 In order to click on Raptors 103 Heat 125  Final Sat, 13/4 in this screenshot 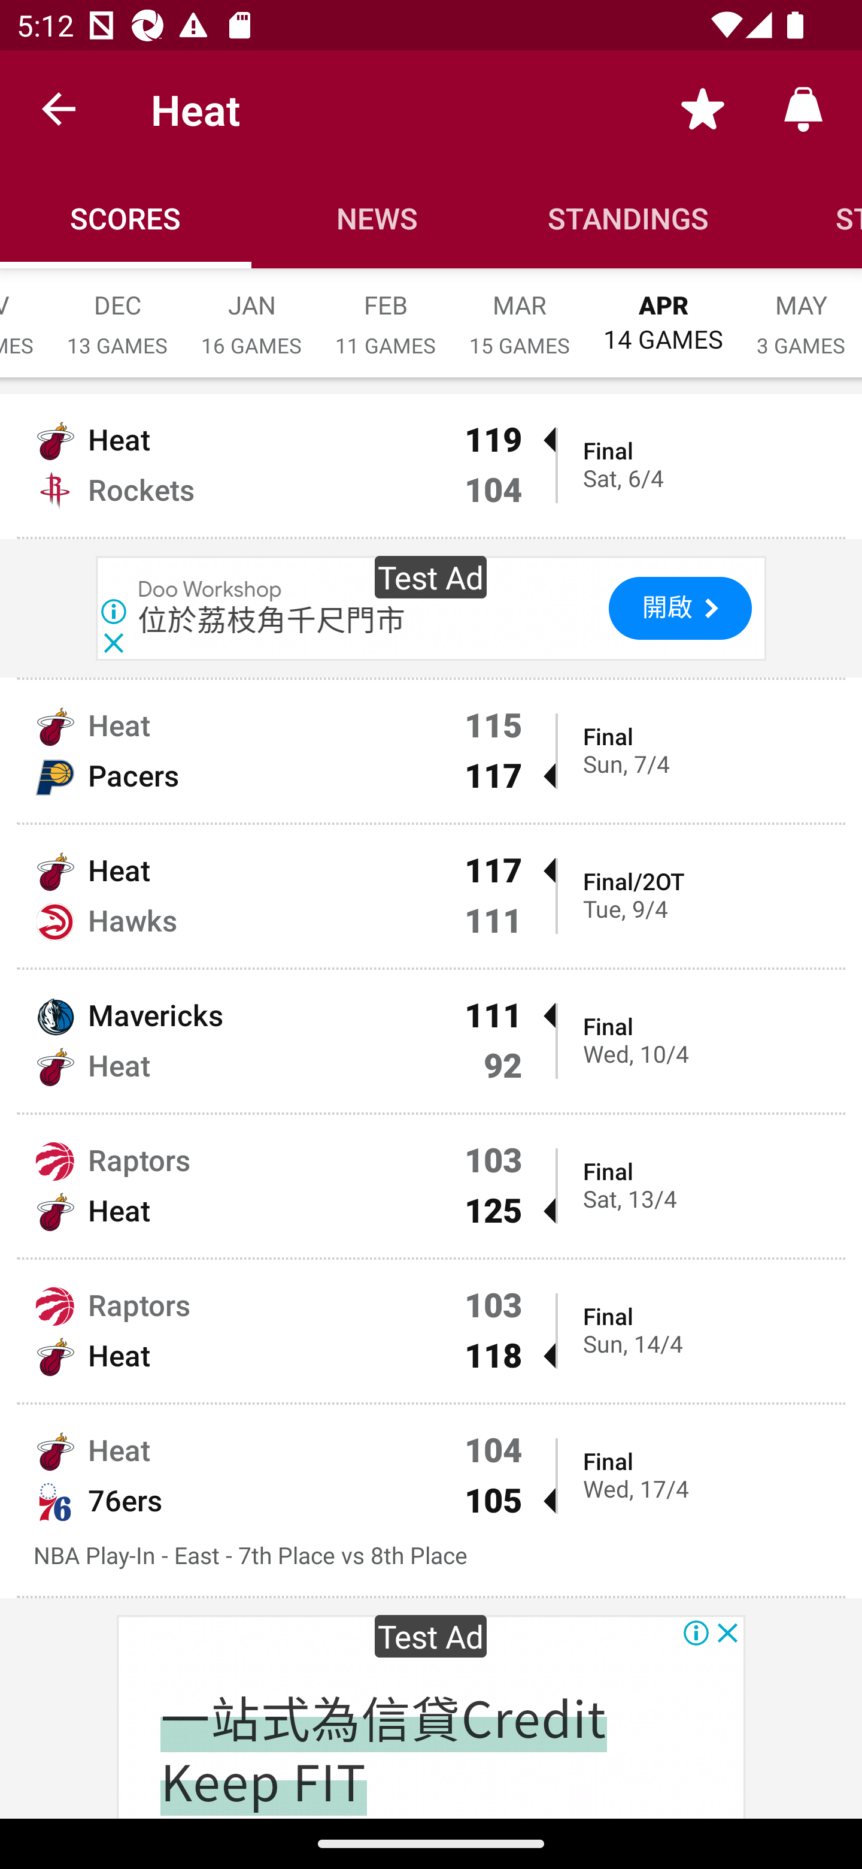, I will do `click(431, 1185)`.